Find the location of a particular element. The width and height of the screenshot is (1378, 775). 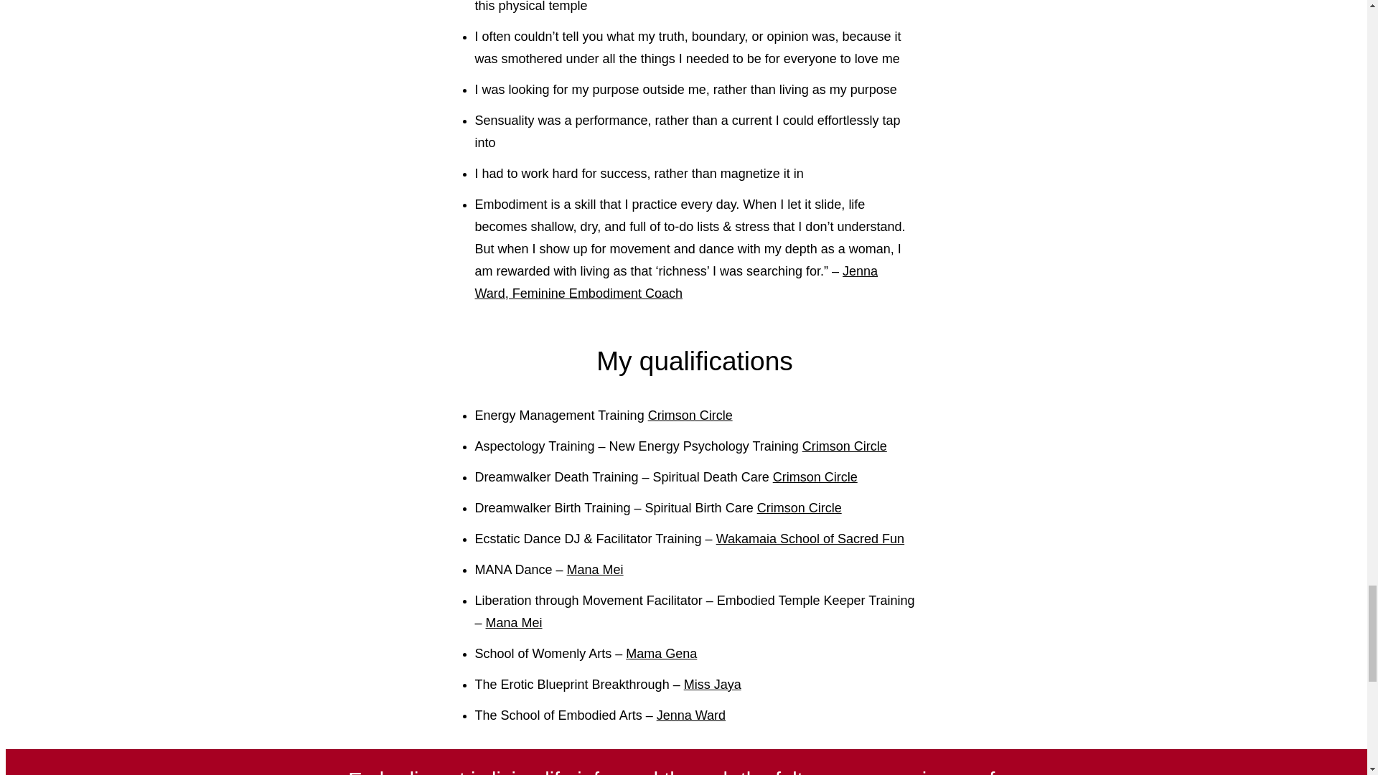

Mana Mei is located at coordinates (595, 570).